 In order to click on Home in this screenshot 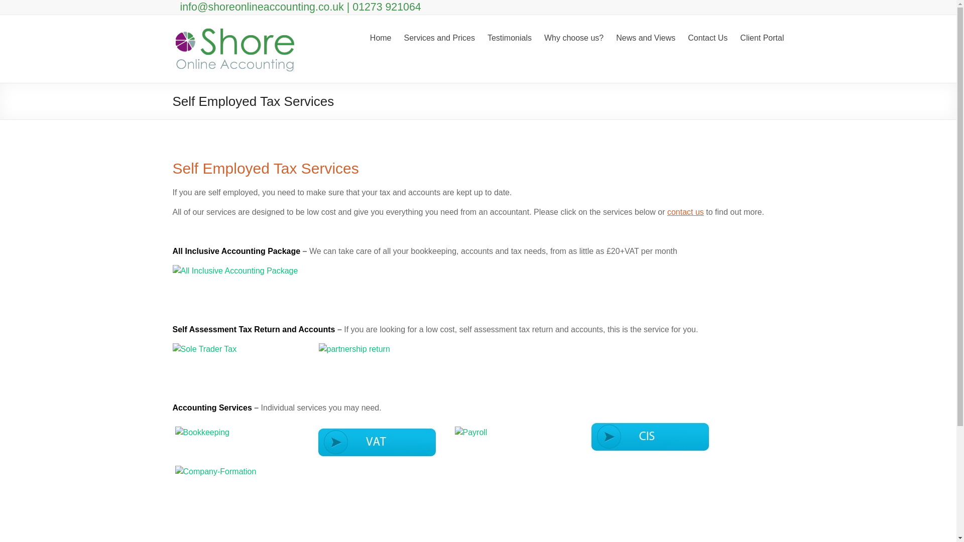, I will do `click(381, 36)`.